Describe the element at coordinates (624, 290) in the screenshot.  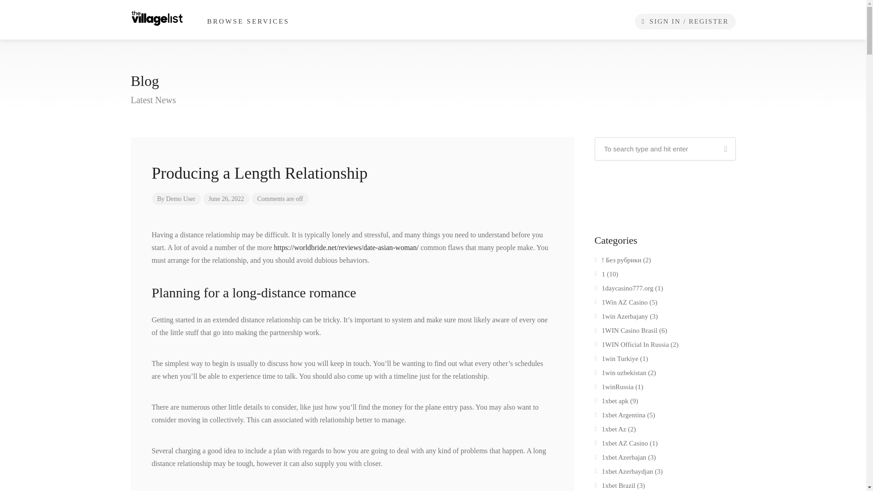
I see `1daycasino777.org` at that location.